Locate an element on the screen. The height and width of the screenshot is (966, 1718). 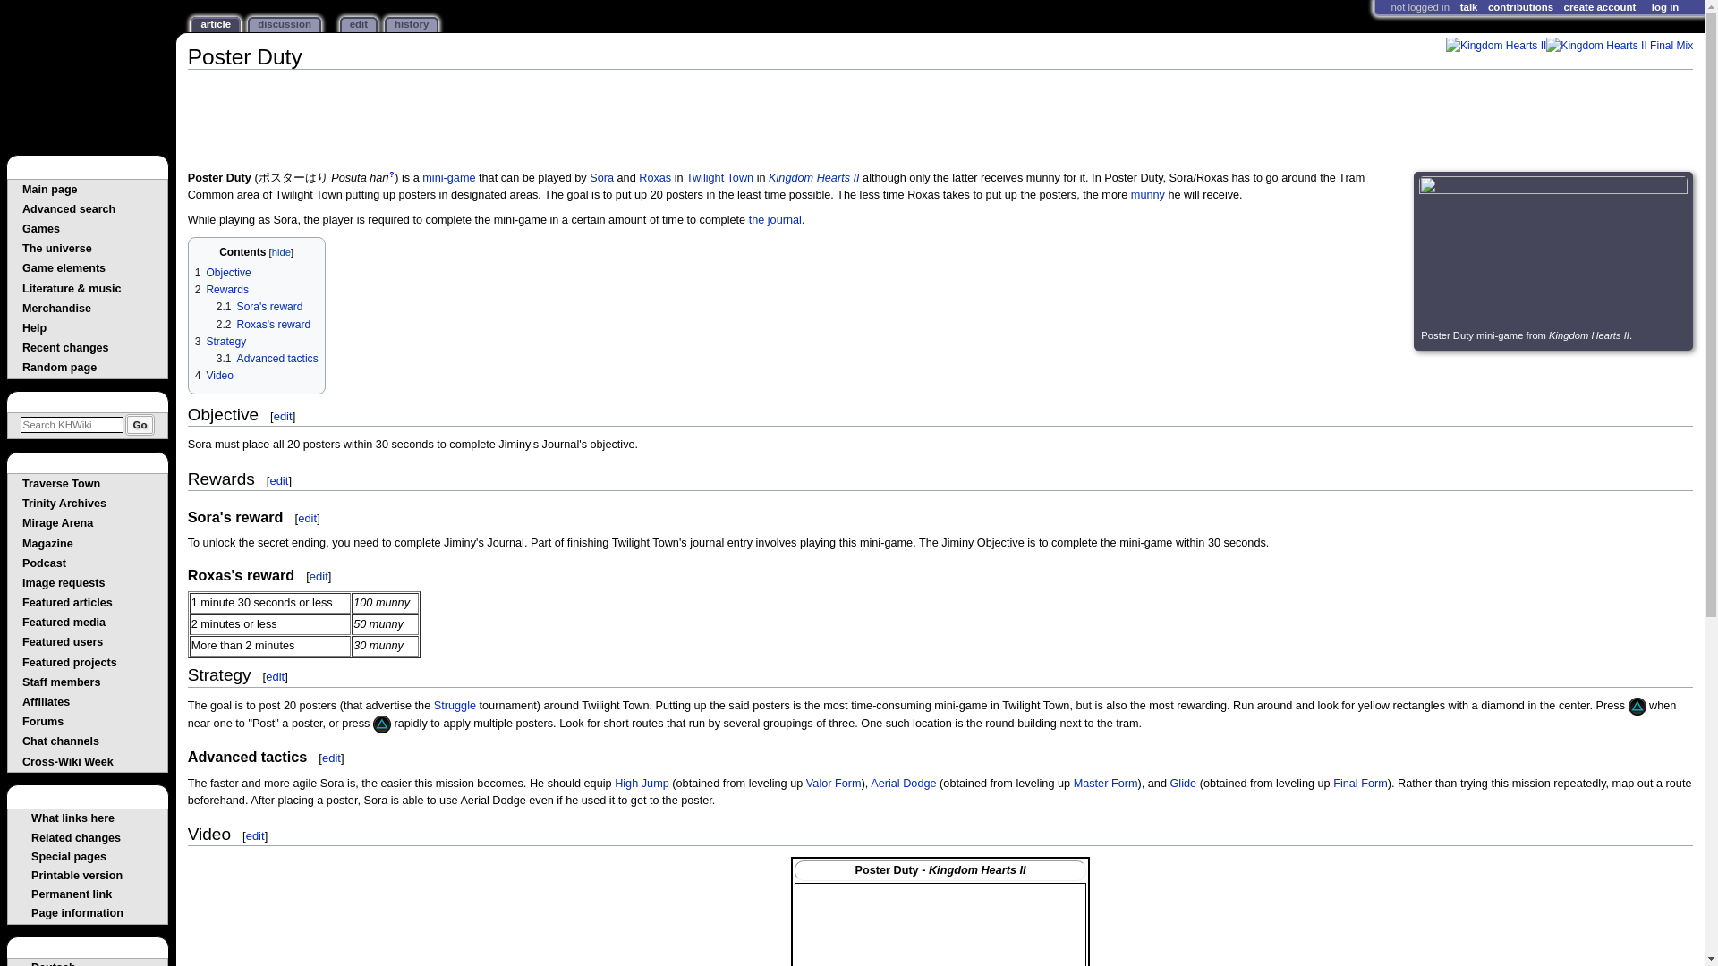
edit is located at coordinates (306, 519).